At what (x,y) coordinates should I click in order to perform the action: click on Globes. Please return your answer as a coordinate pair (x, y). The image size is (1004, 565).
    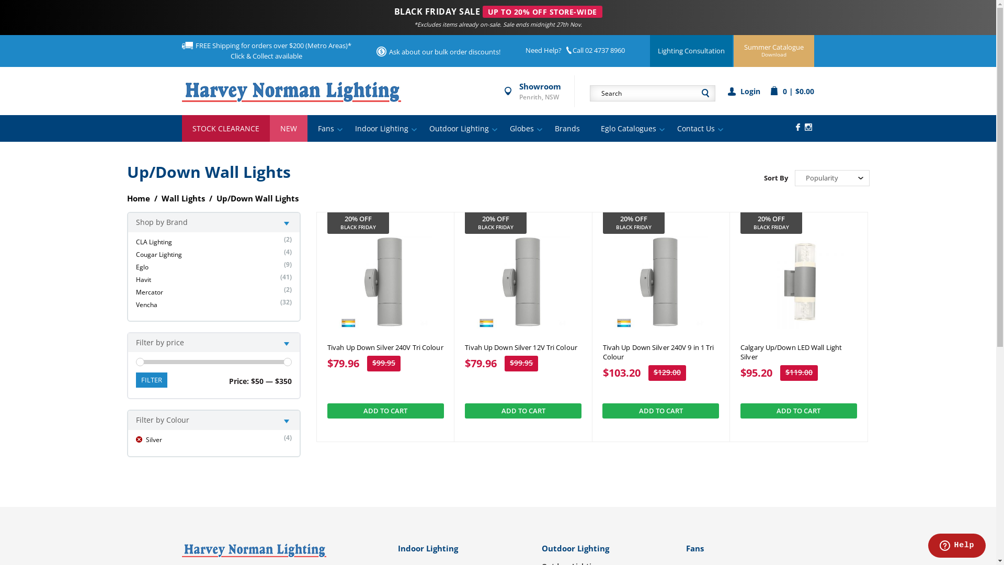
    Looking at the image, I should click on (521, 129).